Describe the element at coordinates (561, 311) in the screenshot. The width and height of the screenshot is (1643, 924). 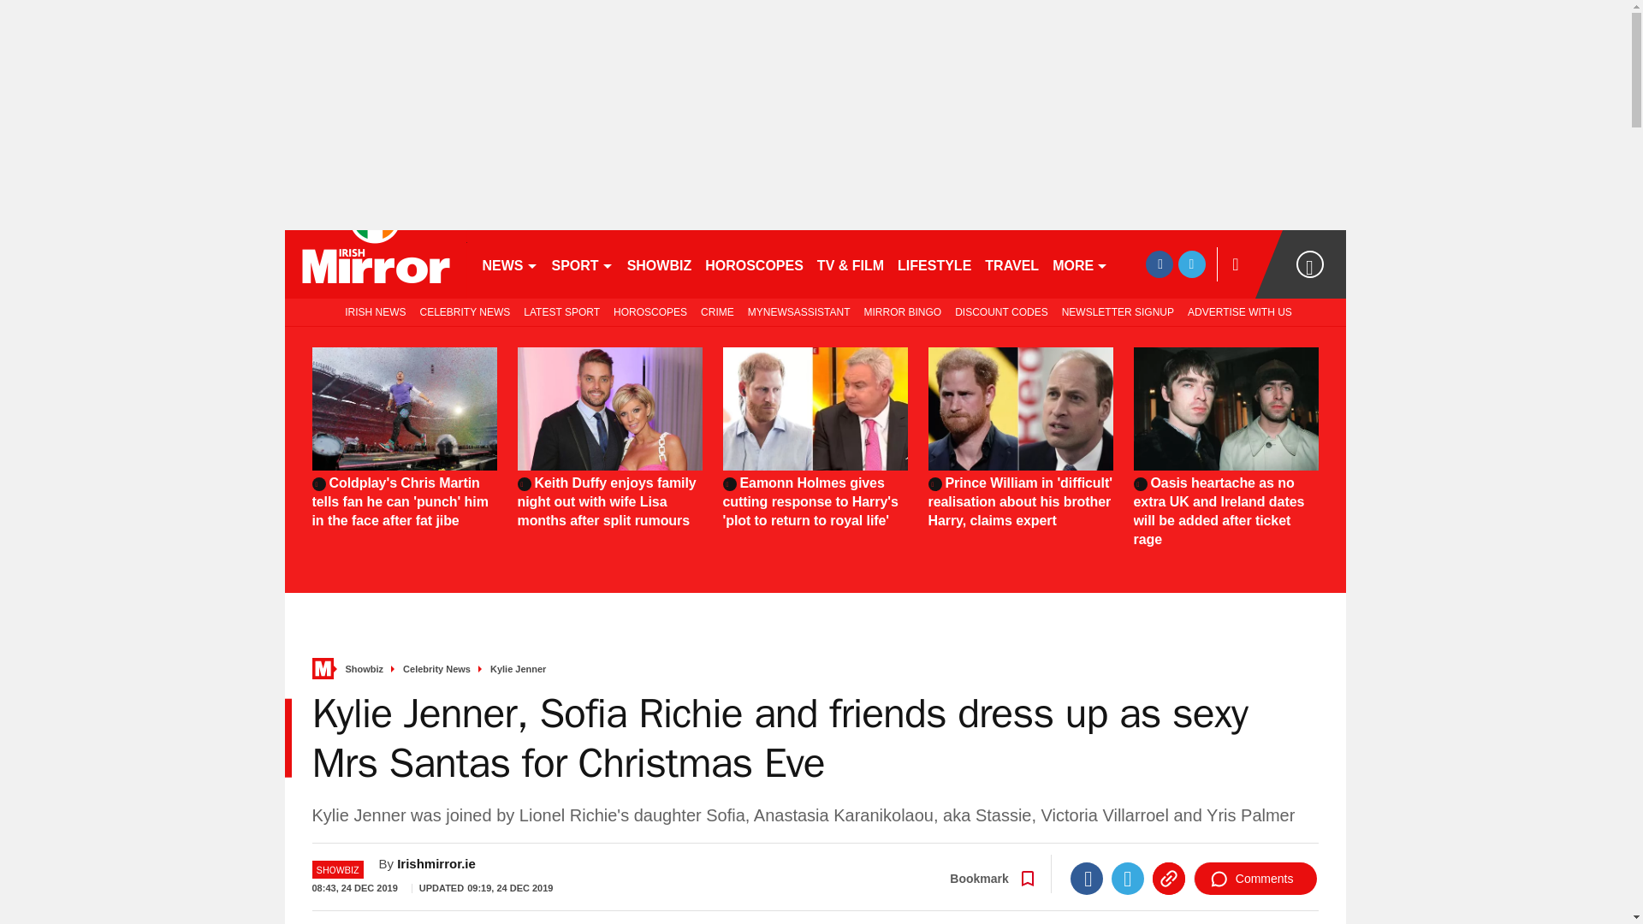
I see `LATEST SPORT` at that location.